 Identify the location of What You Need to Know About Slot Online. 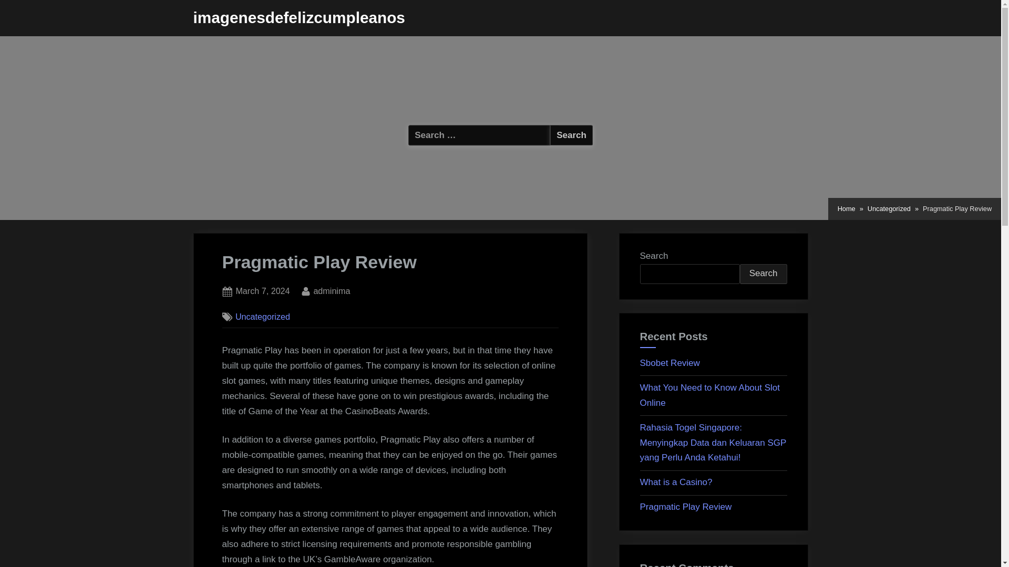
(571, 134).